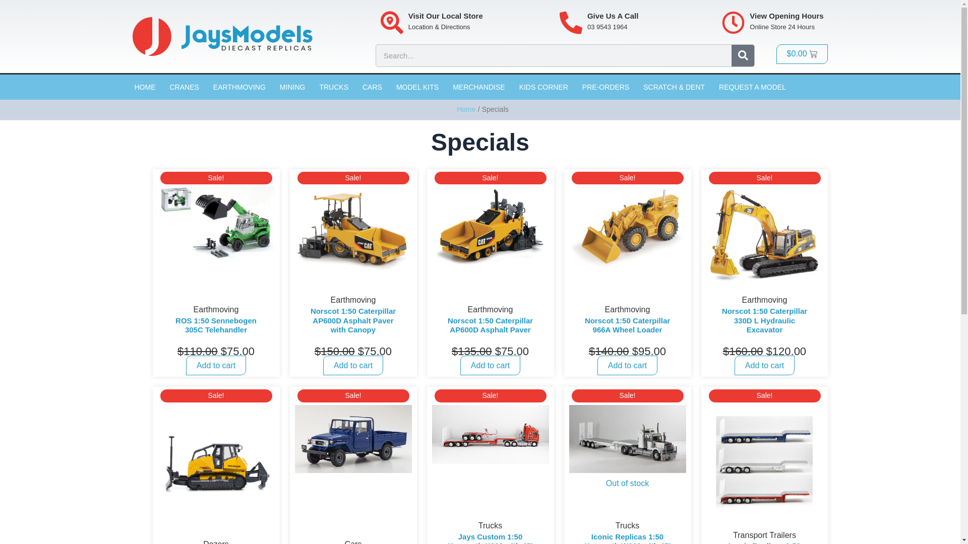 This screenshot has height=544, width=968. I want to click on MINING, so click(292, 87).